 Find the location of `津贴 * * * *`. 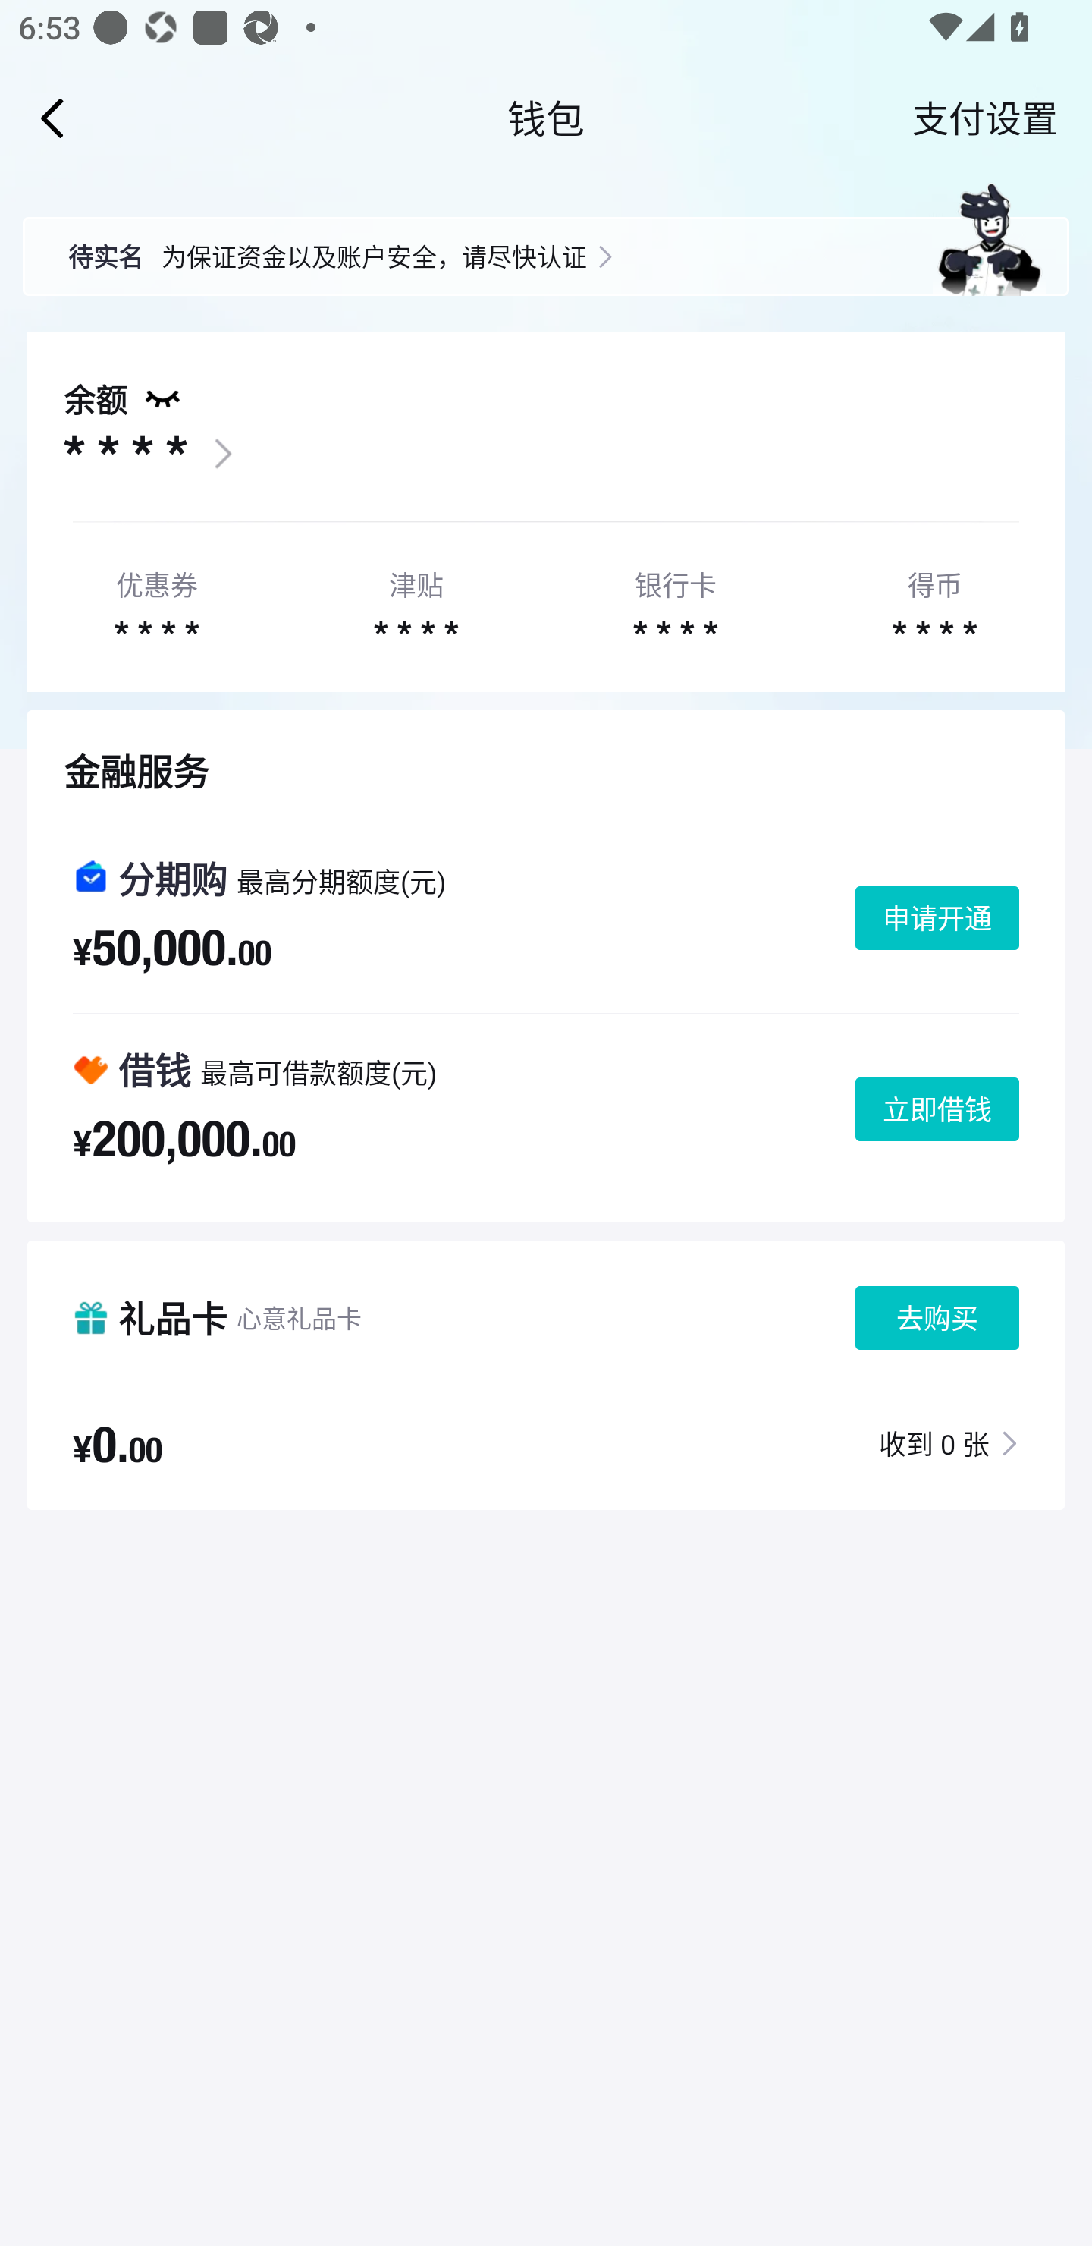

津贴 * * * * is located at coordinates (416, 602).